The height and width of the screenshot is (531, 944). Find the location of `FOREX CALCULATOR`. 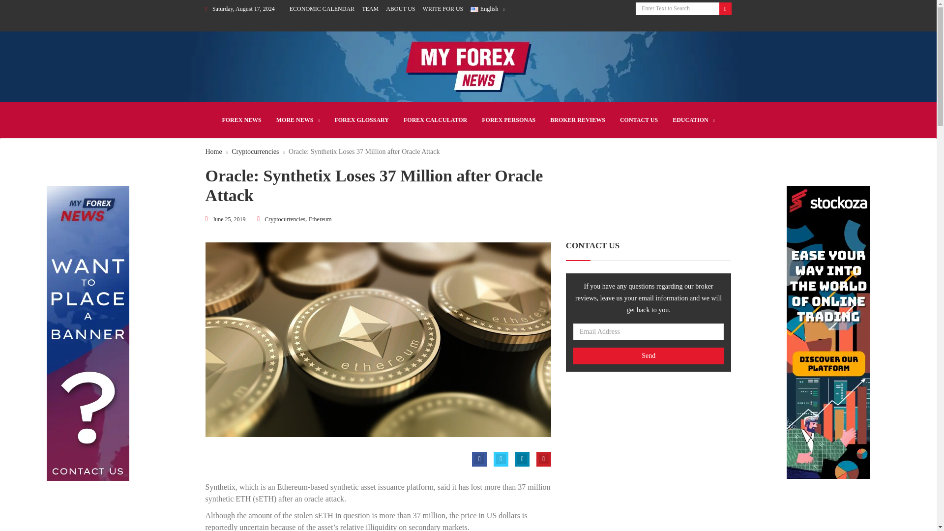

FOREX CALCULATOR is located at coordinates (436, 120).